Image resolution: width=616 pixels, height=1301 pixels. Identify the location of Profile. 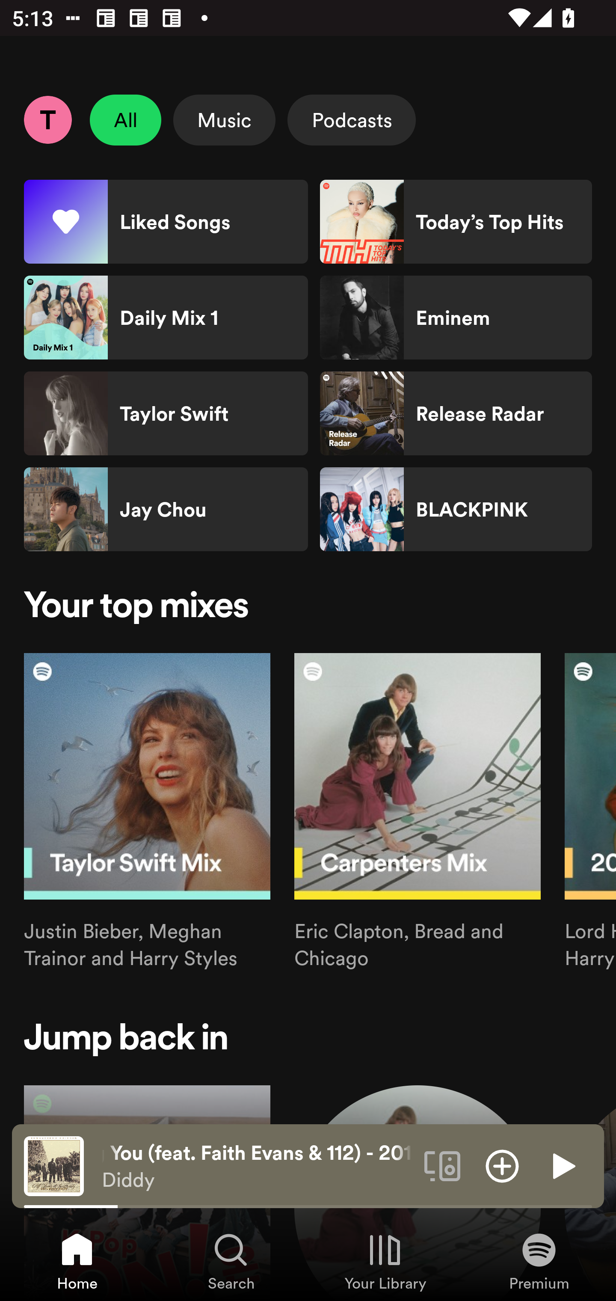
(47, 119).